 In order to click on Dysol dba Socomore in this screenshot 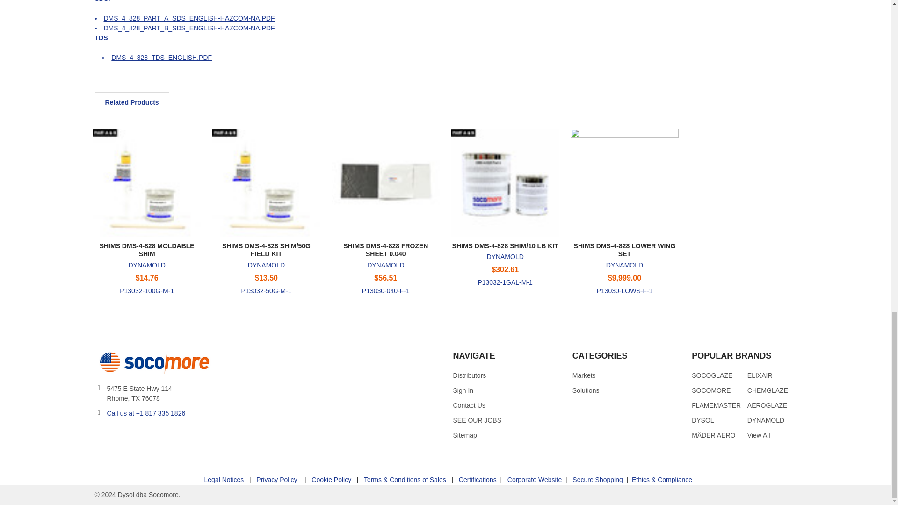, I will do `click(152, 362)`.